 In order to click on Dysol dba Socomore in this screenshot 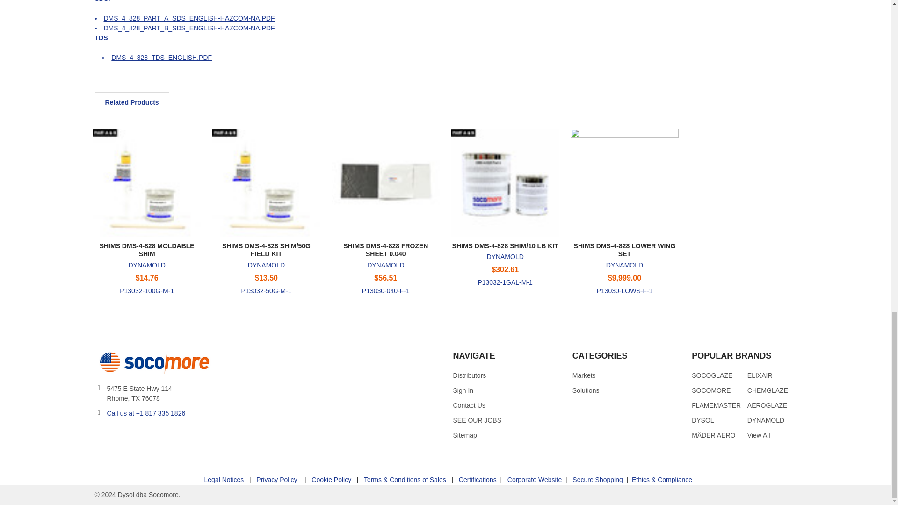, I will do `click(152, 362)`.